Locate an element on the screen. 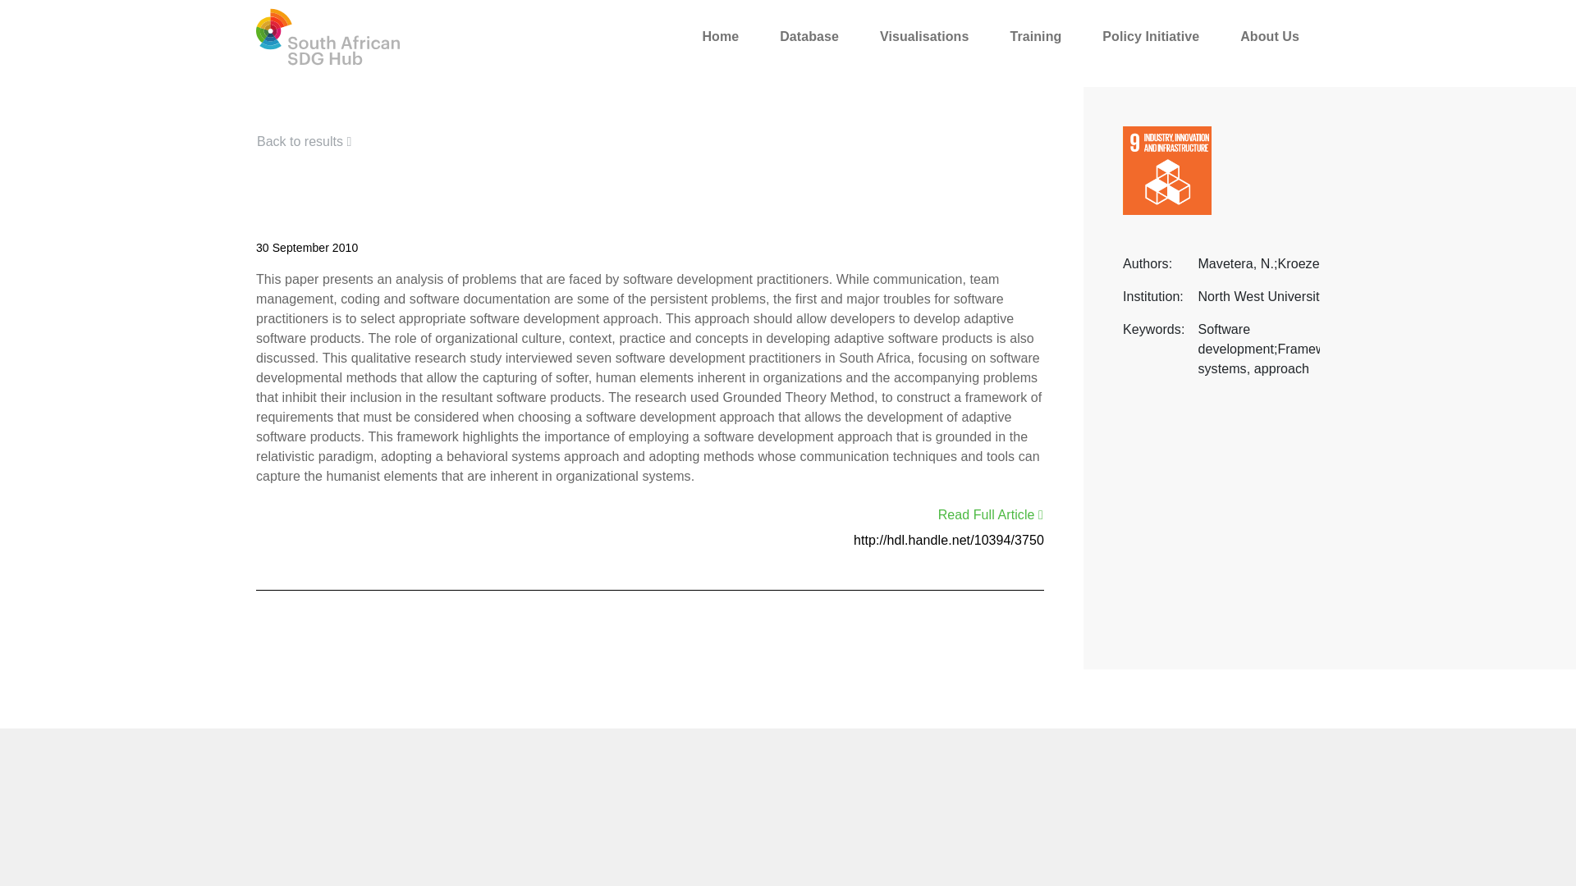 Image resolution: width=1576 pixels, height=886 pixels. Back to results is located at coordinates (309, 142).